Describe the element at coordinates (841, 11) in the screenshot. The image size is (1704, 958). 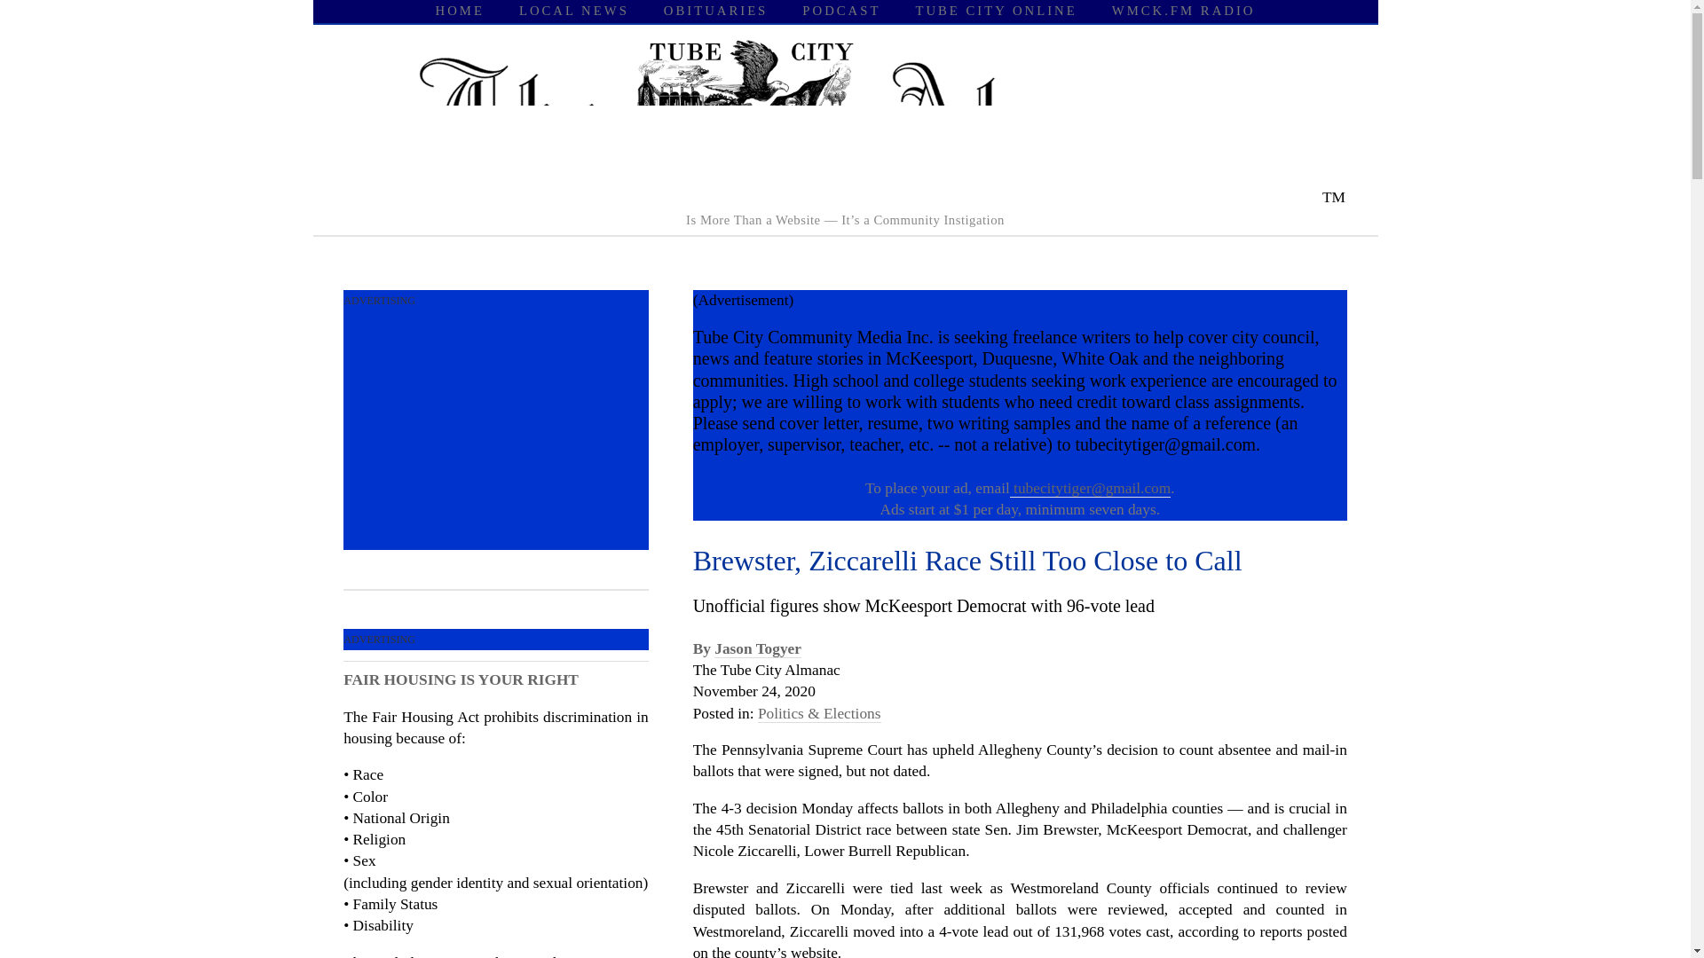
I see `PODCAST` at that location.